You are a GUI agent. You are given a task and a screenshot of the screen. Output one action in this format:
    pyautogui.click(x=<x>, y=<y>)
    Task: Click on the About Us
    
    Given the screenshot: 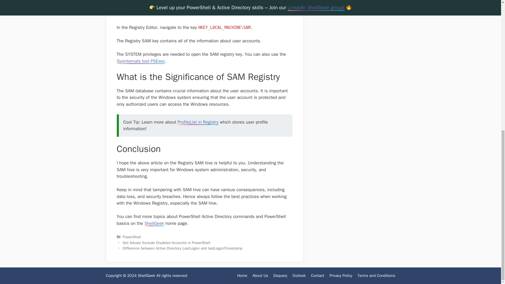 What is the action you would take?
    pyautogui.click(x=260, y=276)
    